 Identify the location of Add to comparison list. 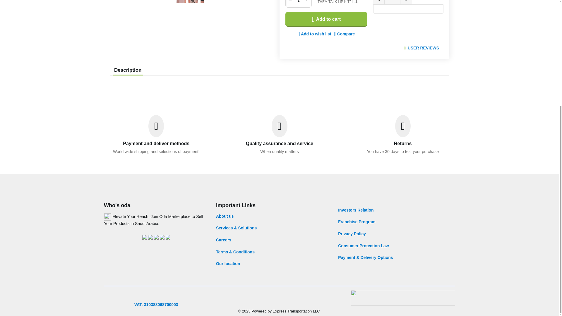
(344, 34).